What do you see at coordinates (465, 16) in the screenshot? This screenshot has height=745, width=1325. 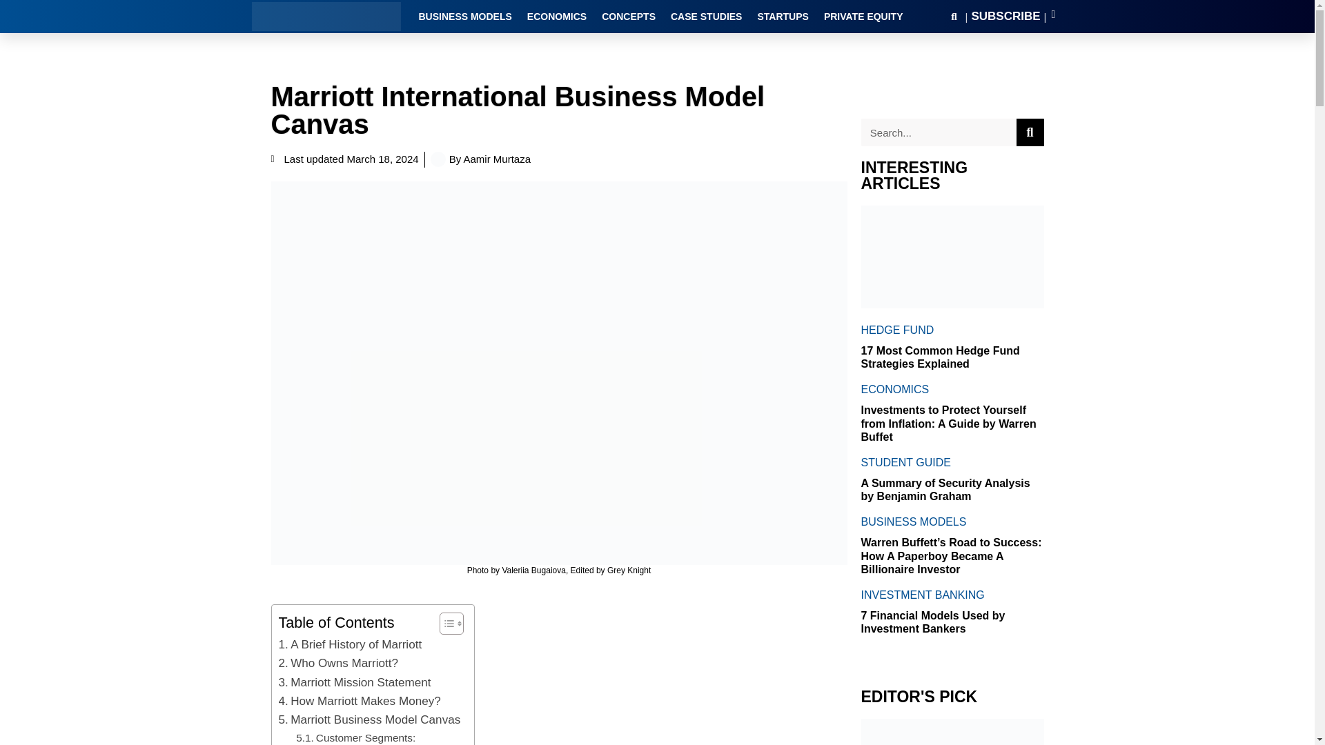 I see `BUSINESS MODELS` at bounding box center [465, 16].